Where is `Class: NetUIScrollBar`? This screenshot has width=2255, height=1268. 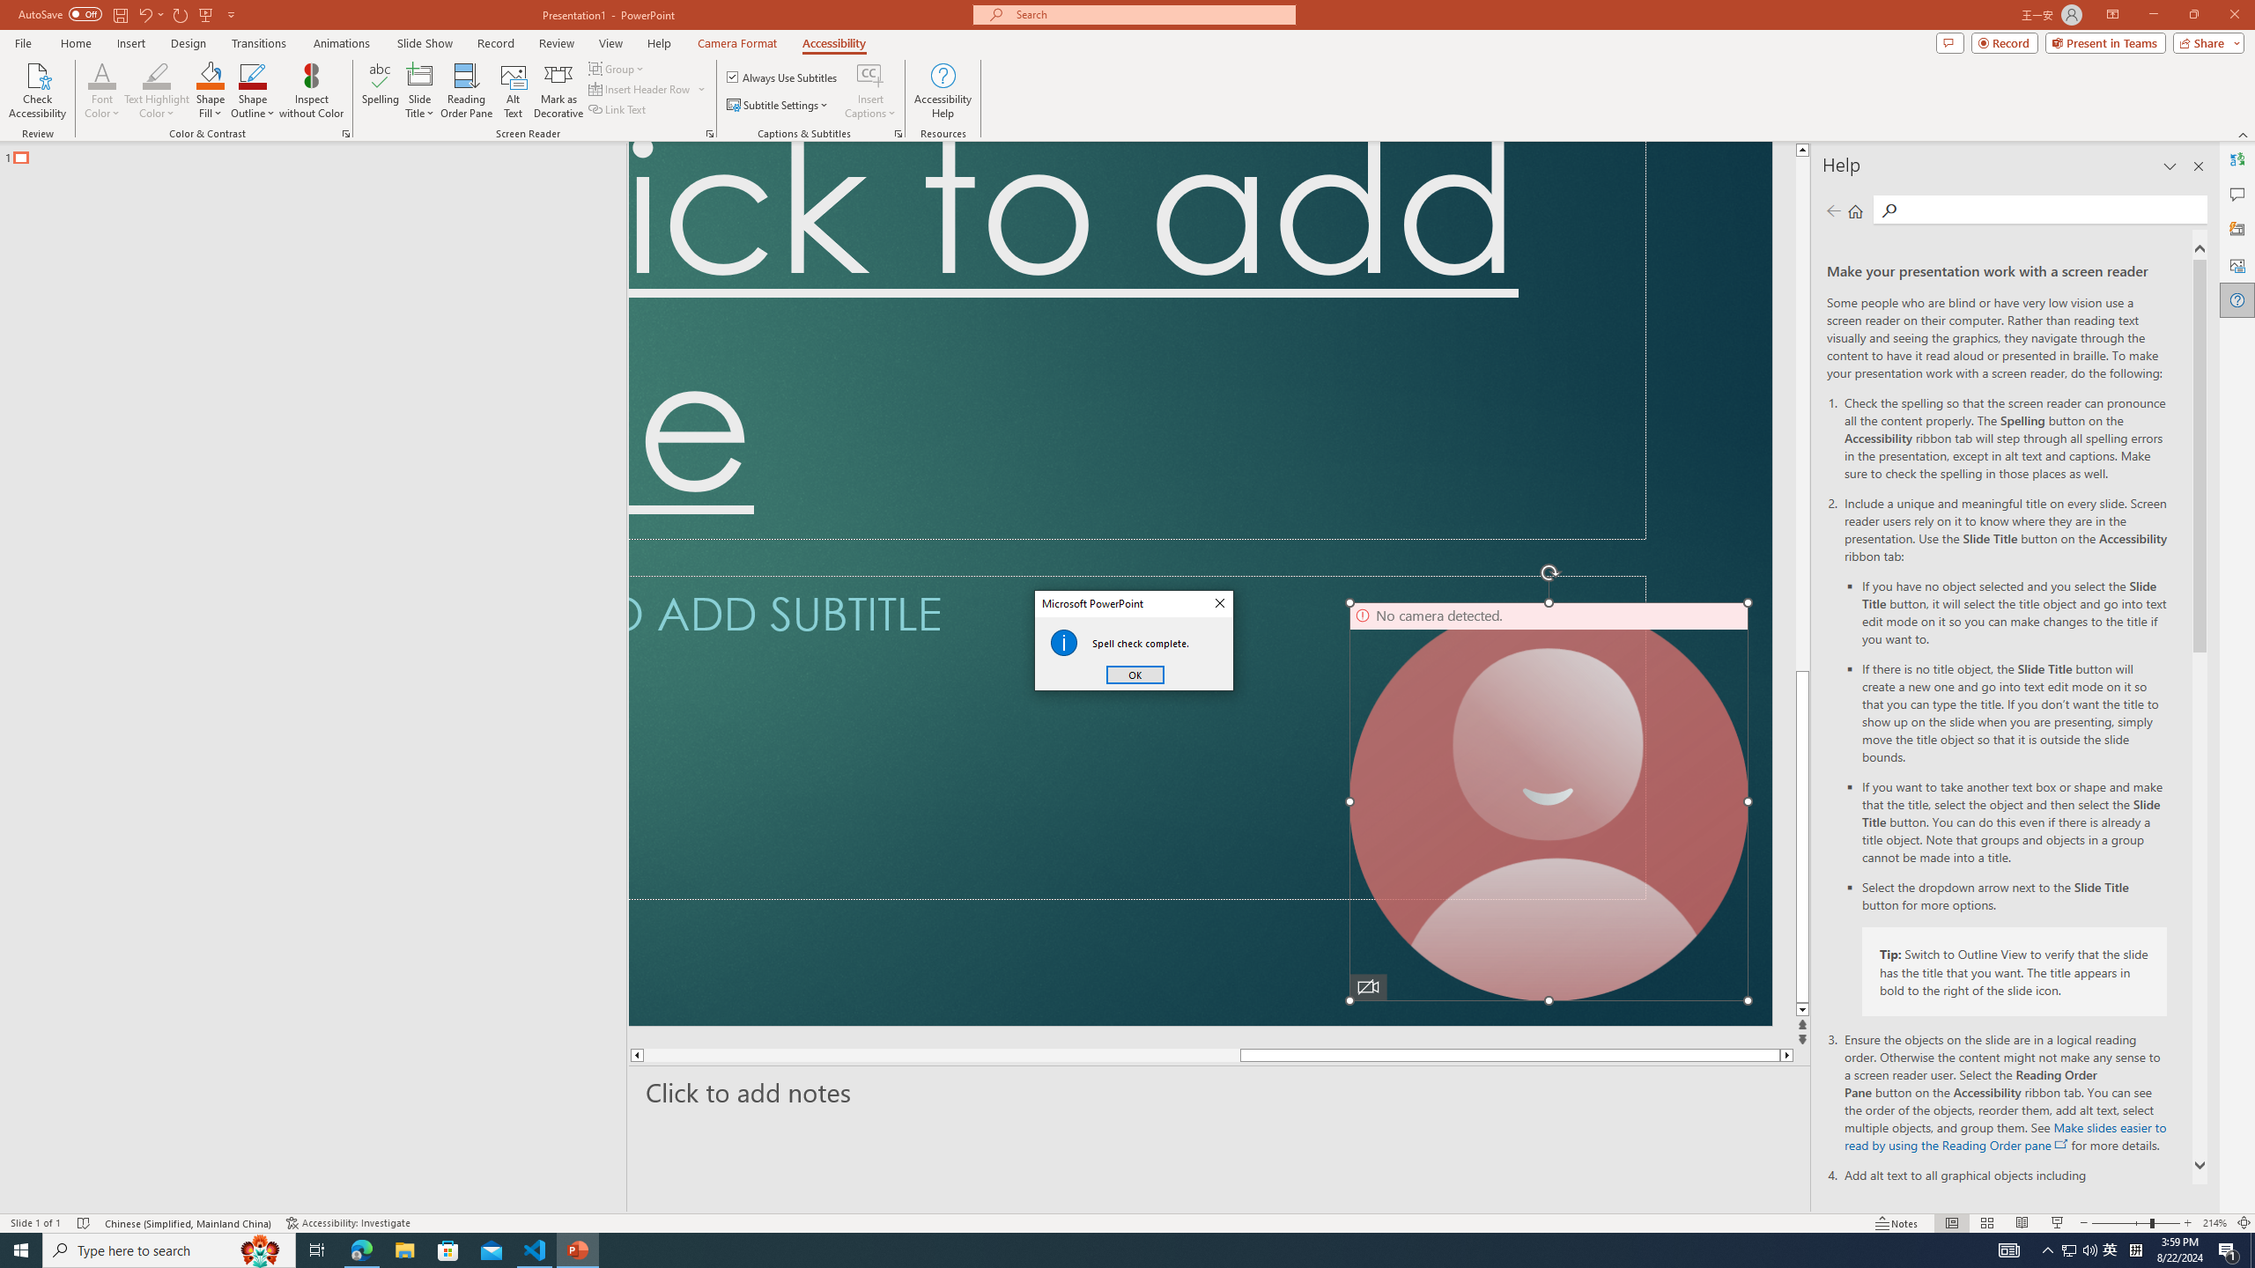 Class: NetUIScrollBar is located at coordinates (2244, 660).